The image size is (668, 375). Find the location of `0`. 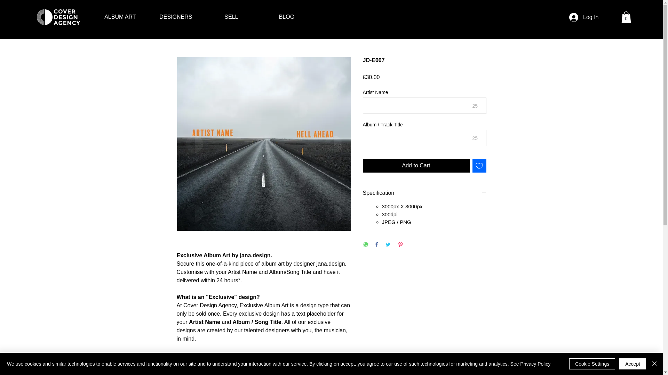

0 is located at coordinates (626, 17).